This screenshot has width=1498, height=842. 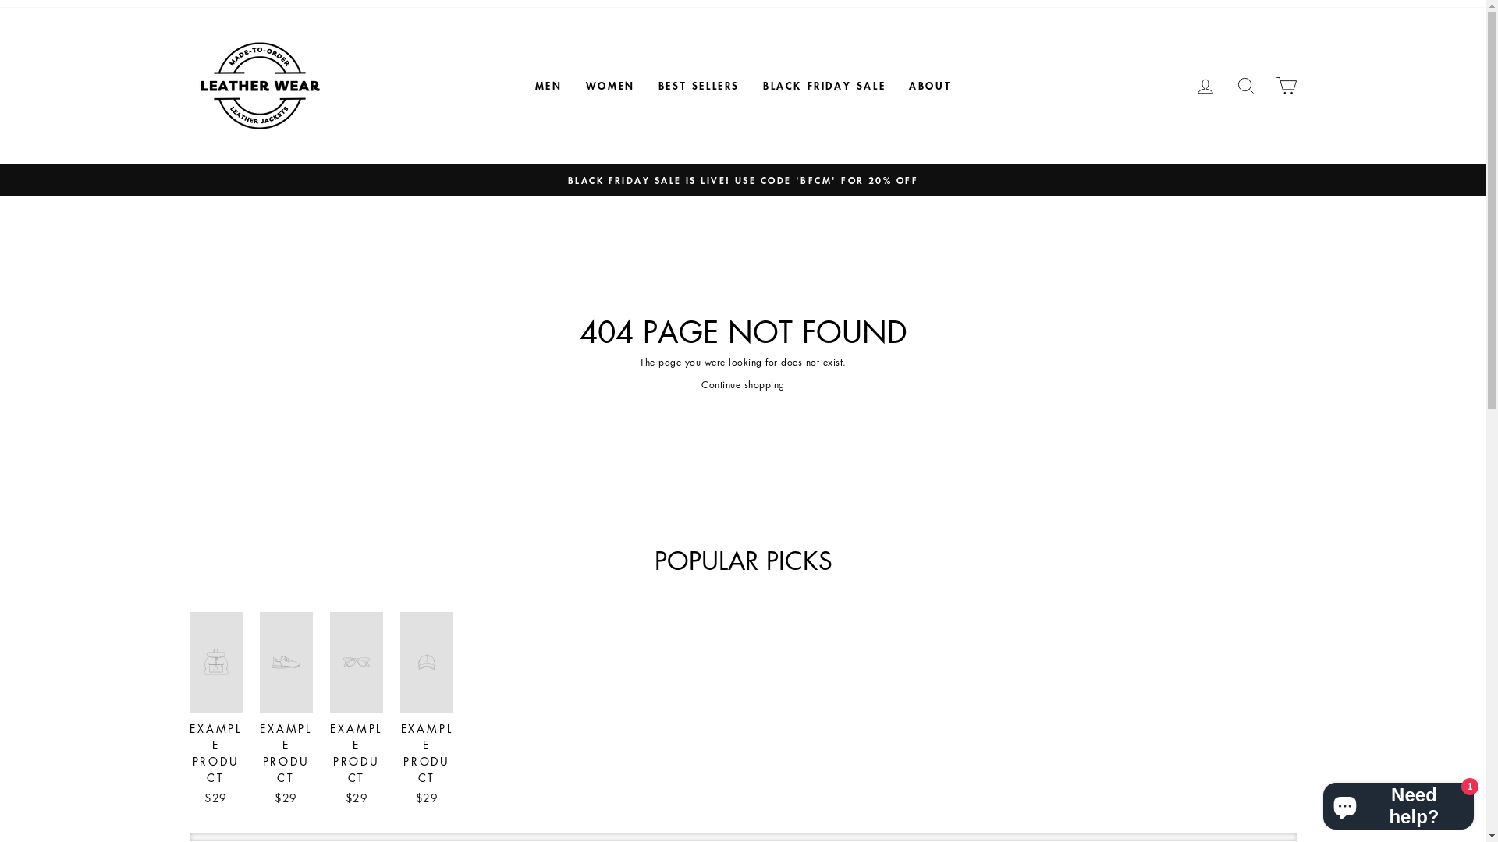 What do you see at coordinates (215, 711) in the screenshot?
I see `EXAMPLE PRODUCT
$29` at bounding box center [215, 711].